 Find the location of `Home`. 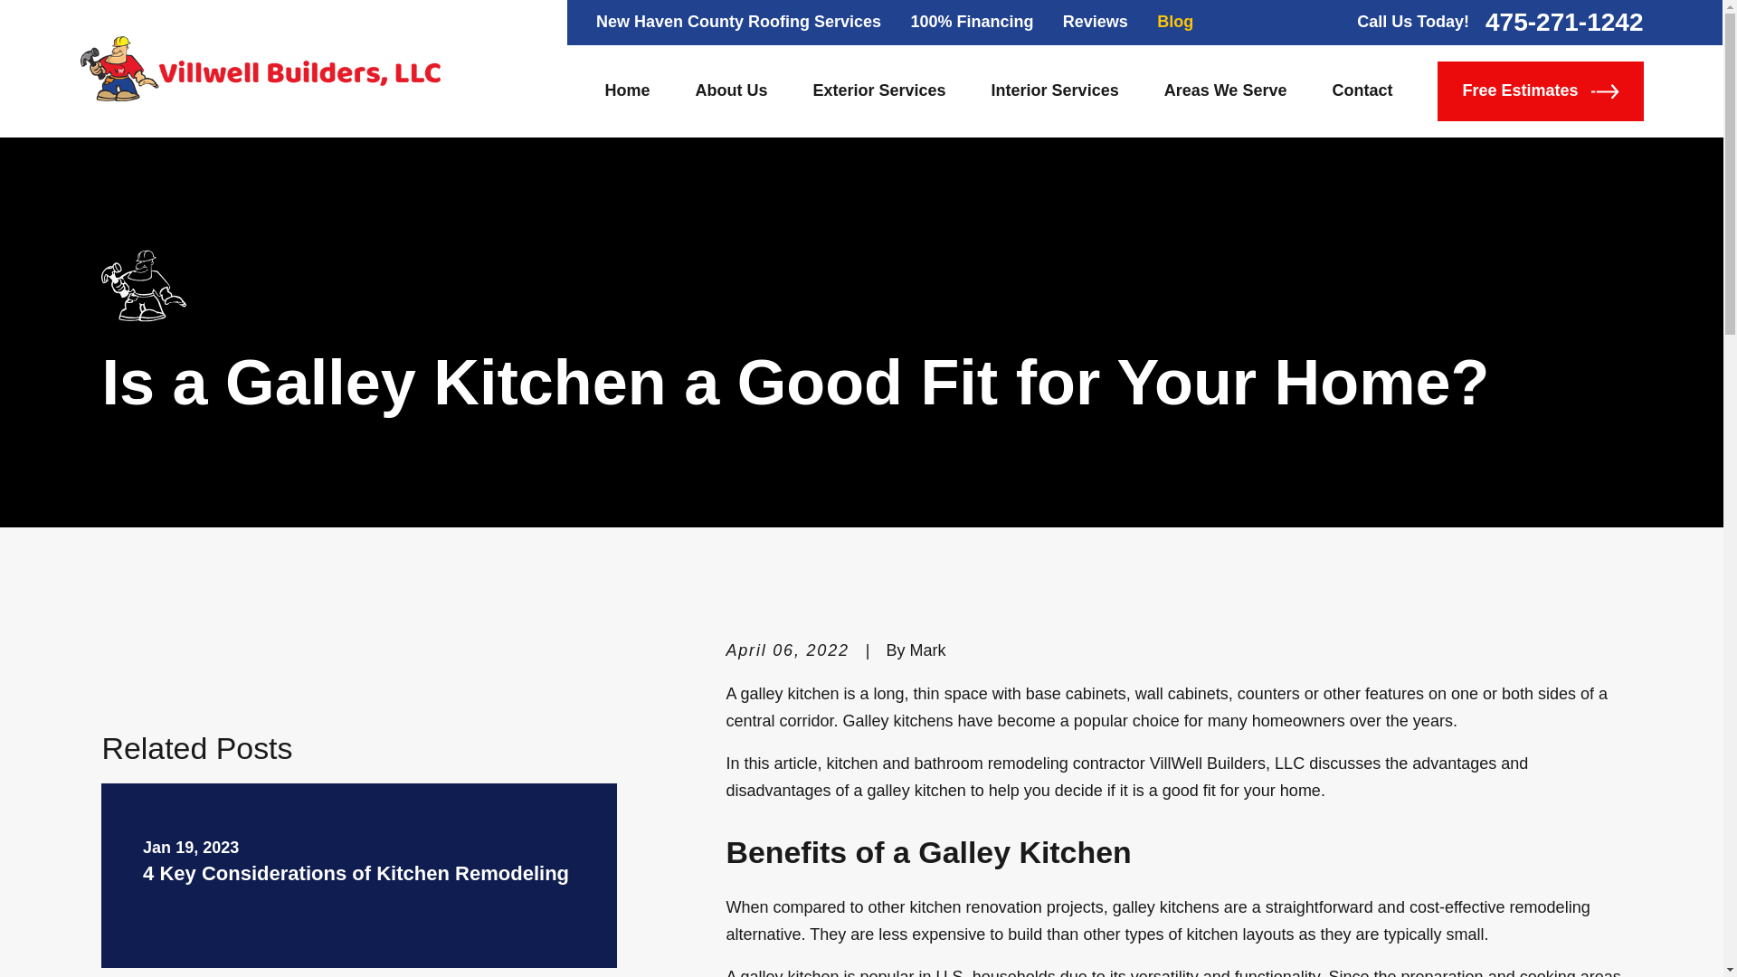

Home is located at coordinates (259, 69).